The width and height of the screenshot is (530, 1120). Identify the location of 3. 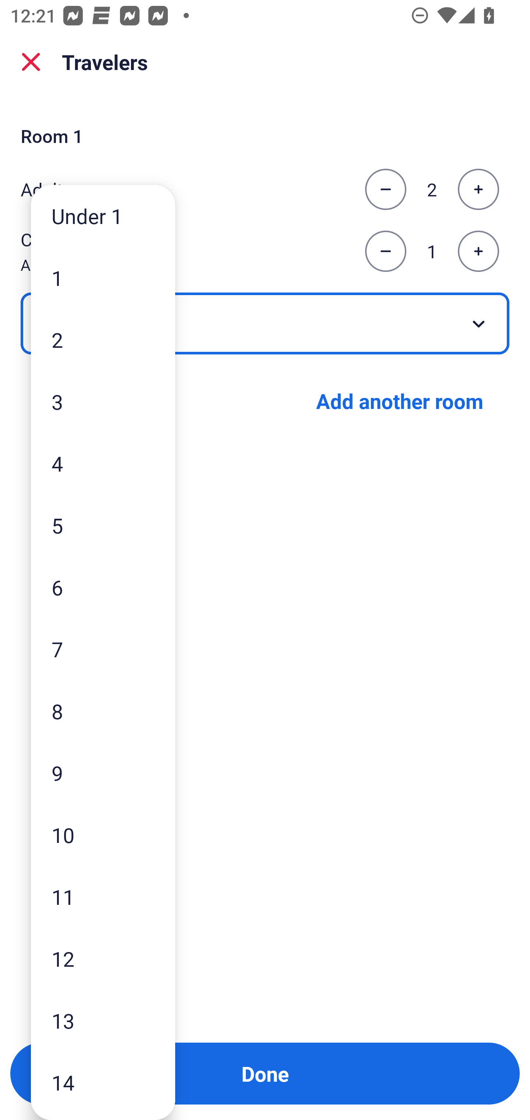
(103, 402).